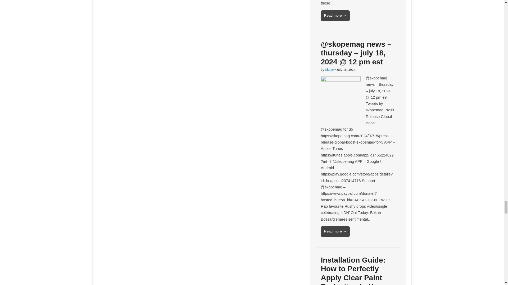  What do you see at coordinates (329, 69) in the screenshot?
I see `Posts by Skope` at bounding box center [329, 69].